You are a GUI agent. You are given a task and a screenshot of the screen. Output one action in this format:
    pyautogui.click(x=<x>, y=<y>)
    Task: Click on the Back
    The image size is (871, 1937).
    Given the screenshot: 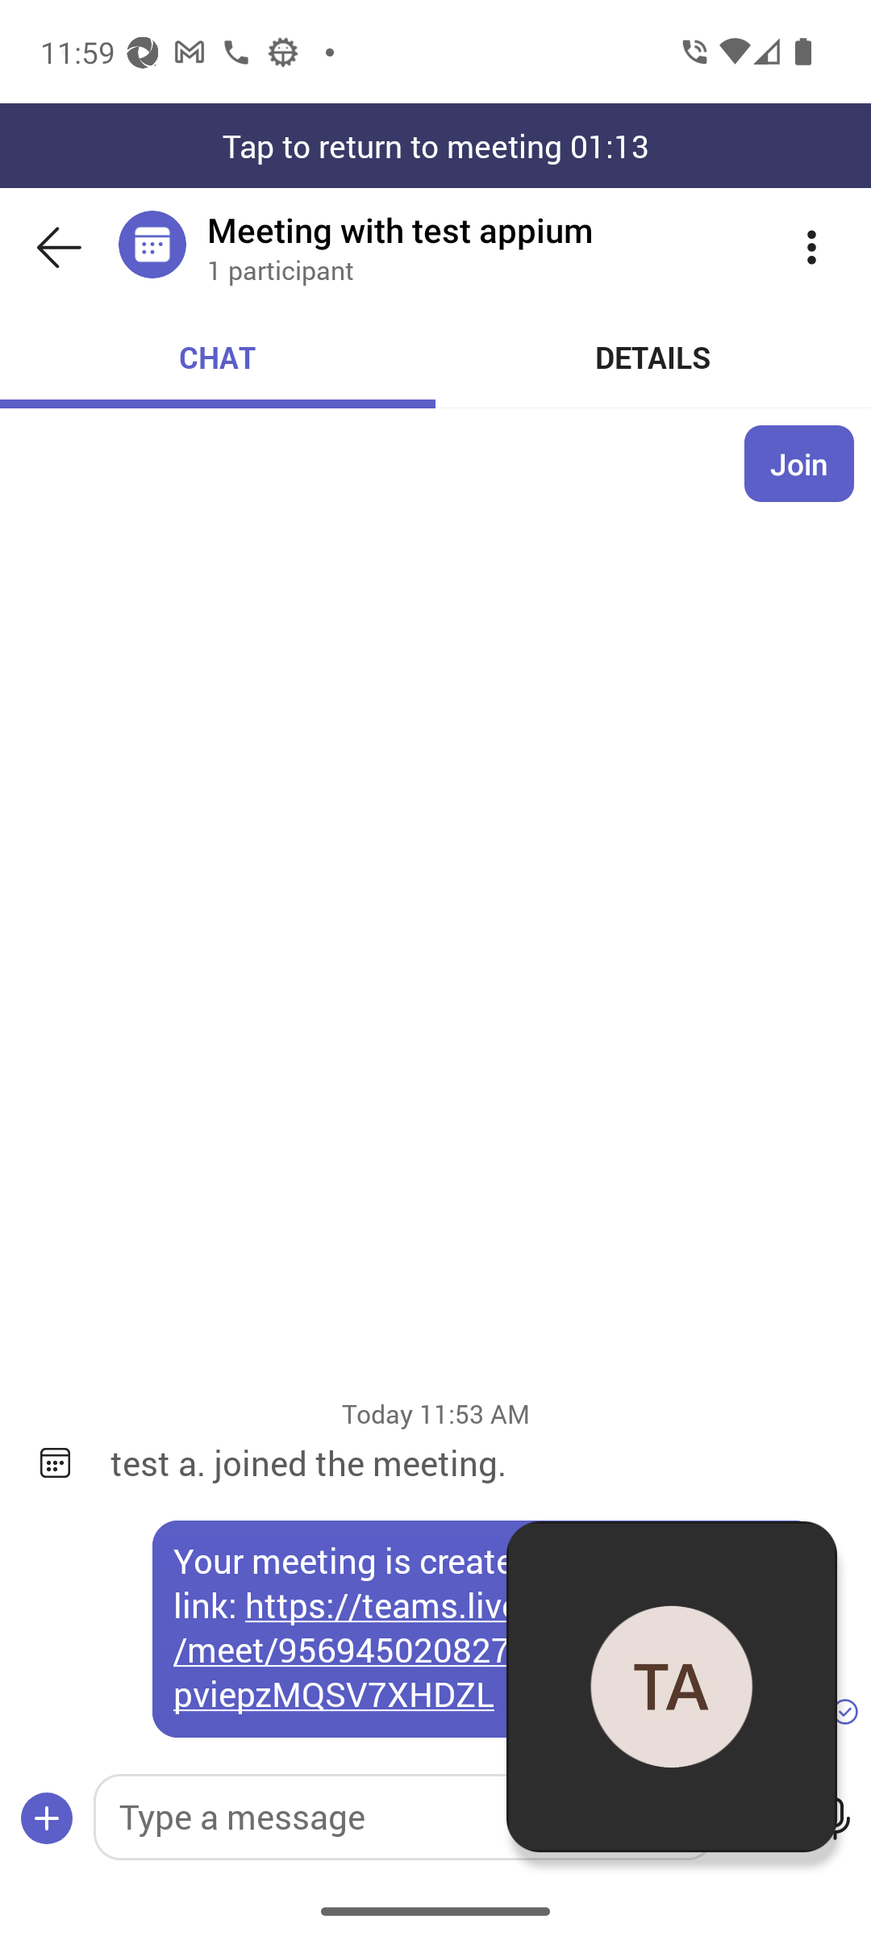 What is the action you would take?
    pyautogui.click(x=59, y=247)
    